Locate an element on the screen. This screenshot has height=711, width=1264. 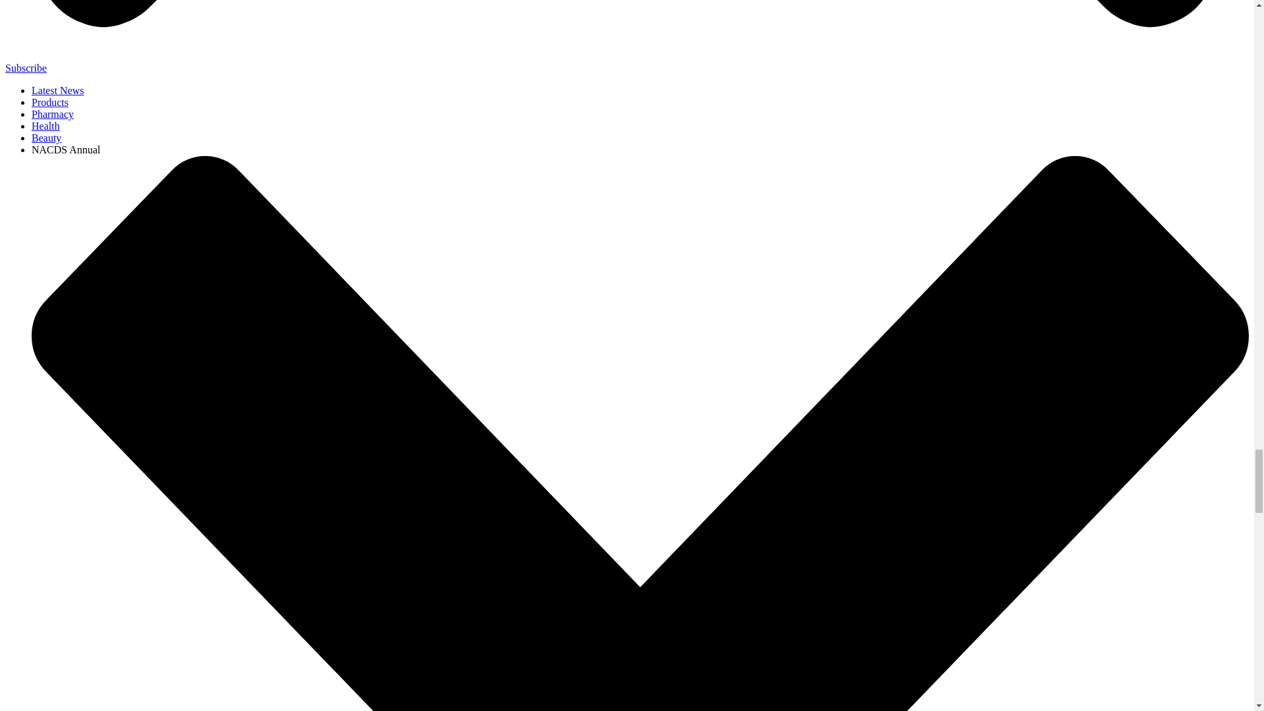
Products is located at coordinates (50, 102).